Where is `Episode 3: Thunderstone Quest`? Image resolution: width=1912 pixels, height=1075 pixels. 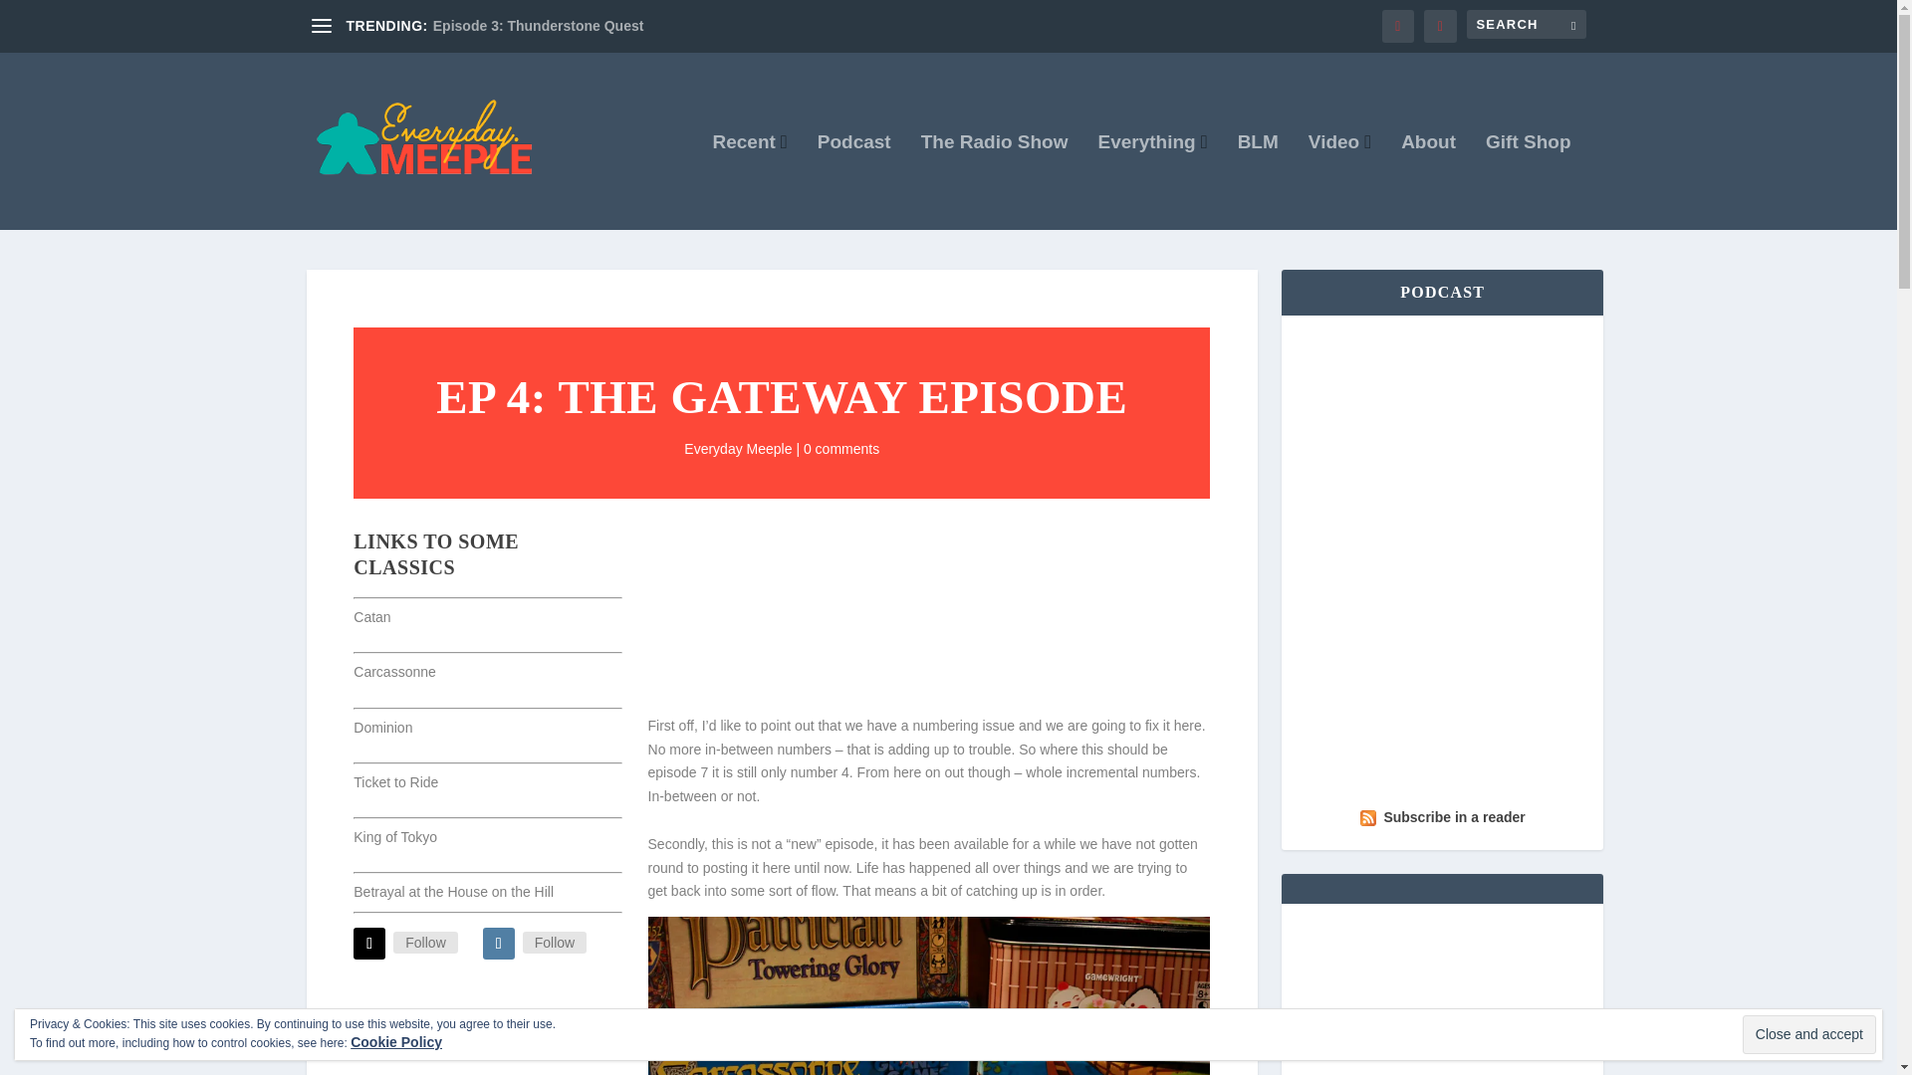
Episode 3: Thunderstone Quest is located at coordinates (539, 26).